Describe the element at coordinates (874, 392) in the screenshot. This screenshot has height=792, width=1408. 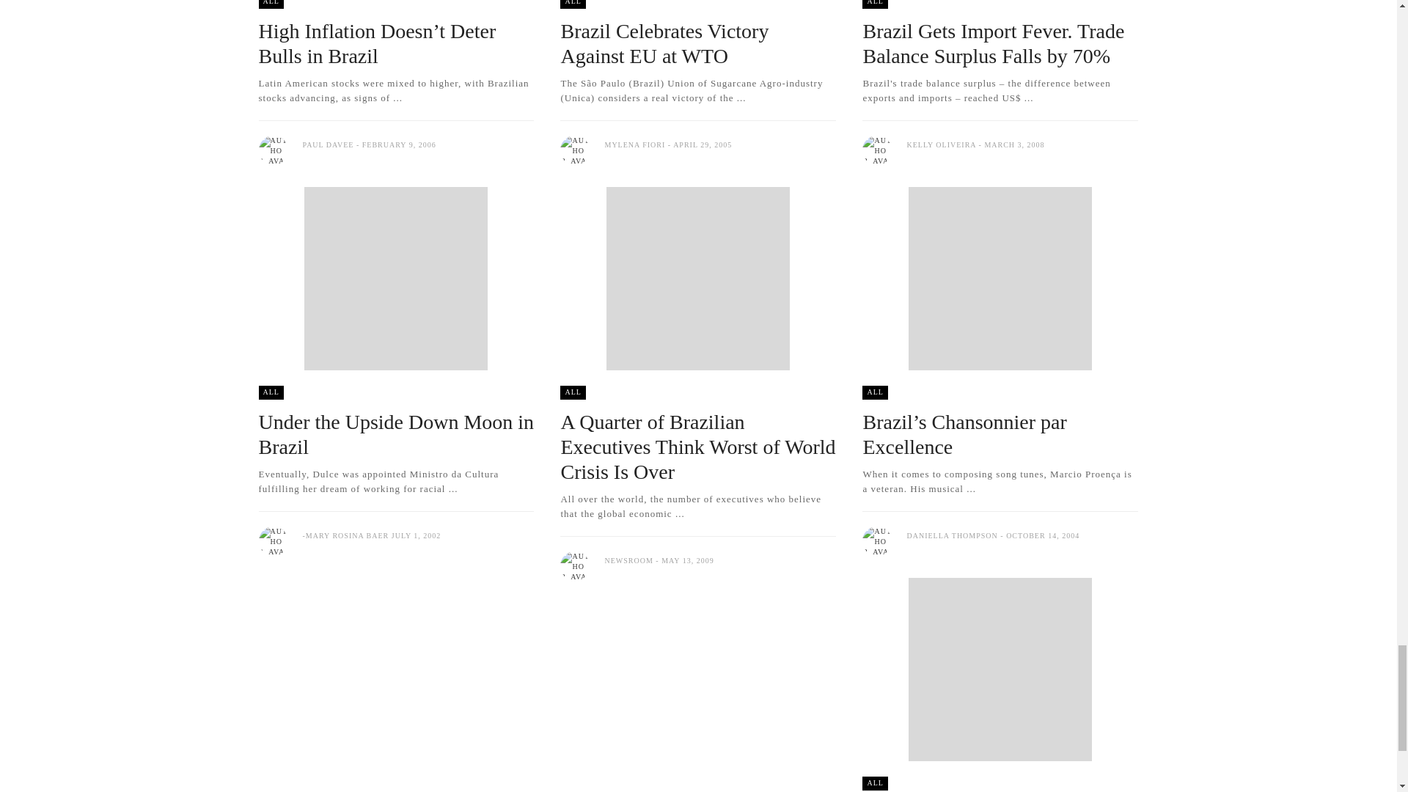
I see `View all posts in 1` at that location.